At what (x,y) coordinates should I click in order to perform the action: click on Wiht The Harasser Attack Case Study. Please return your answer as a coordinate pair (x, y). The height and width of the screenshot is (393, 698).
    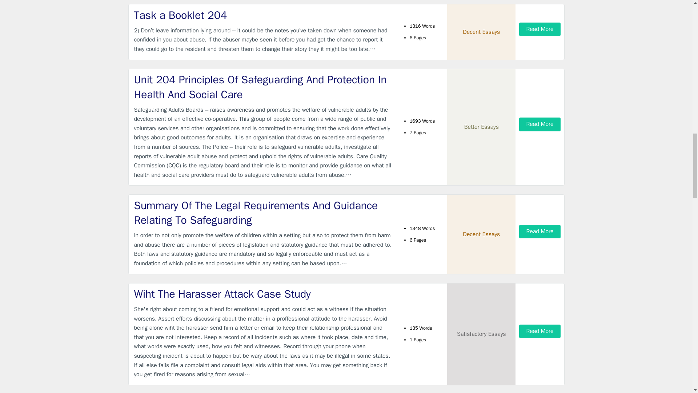
    Looking at the image, I should click on (263, 294).